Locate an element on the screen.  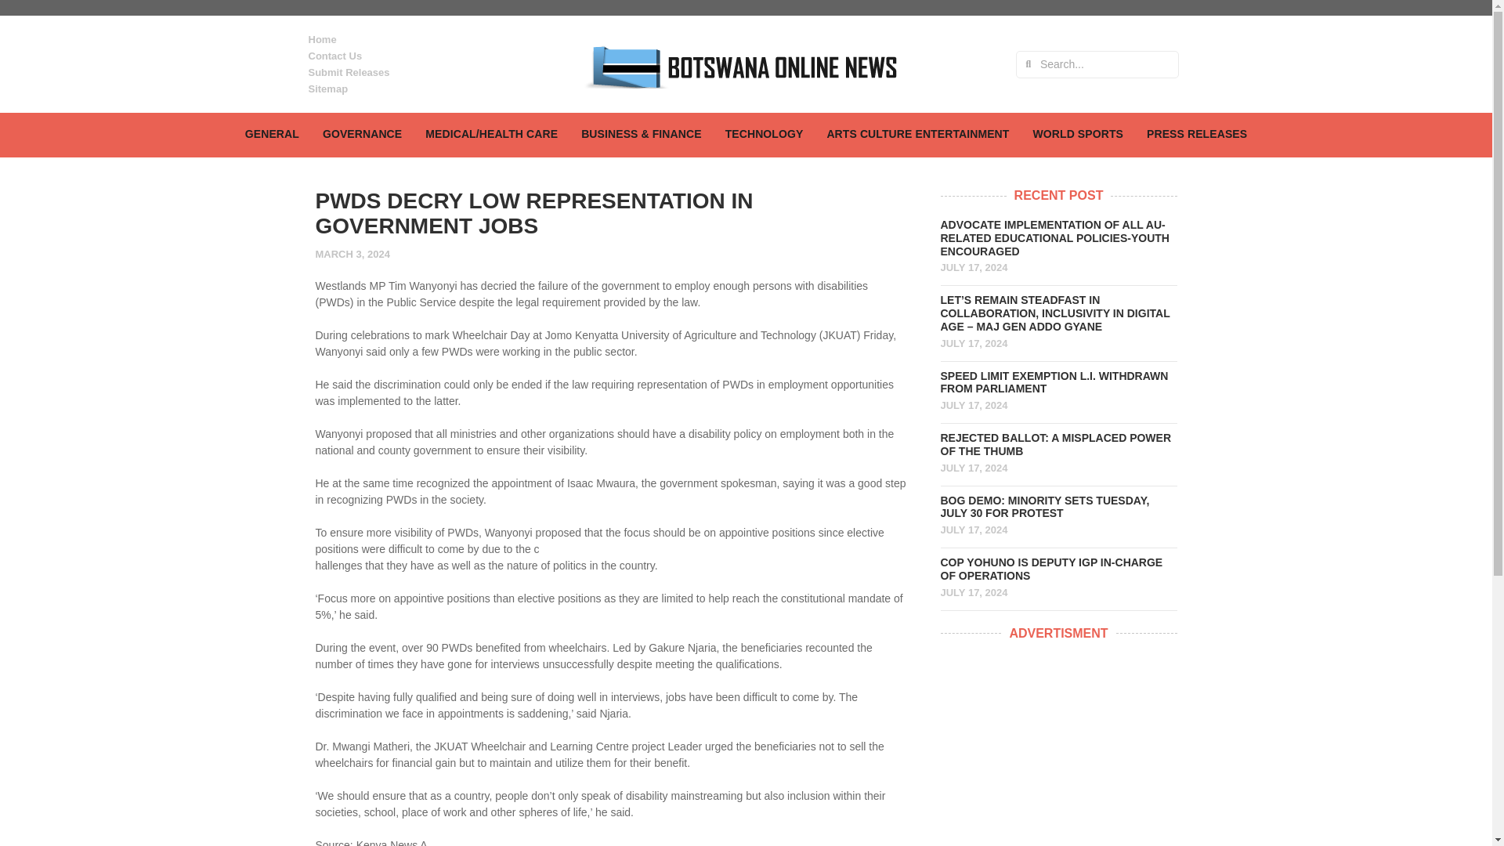
TECHNOLOGY is located at coordinates (765, 135).